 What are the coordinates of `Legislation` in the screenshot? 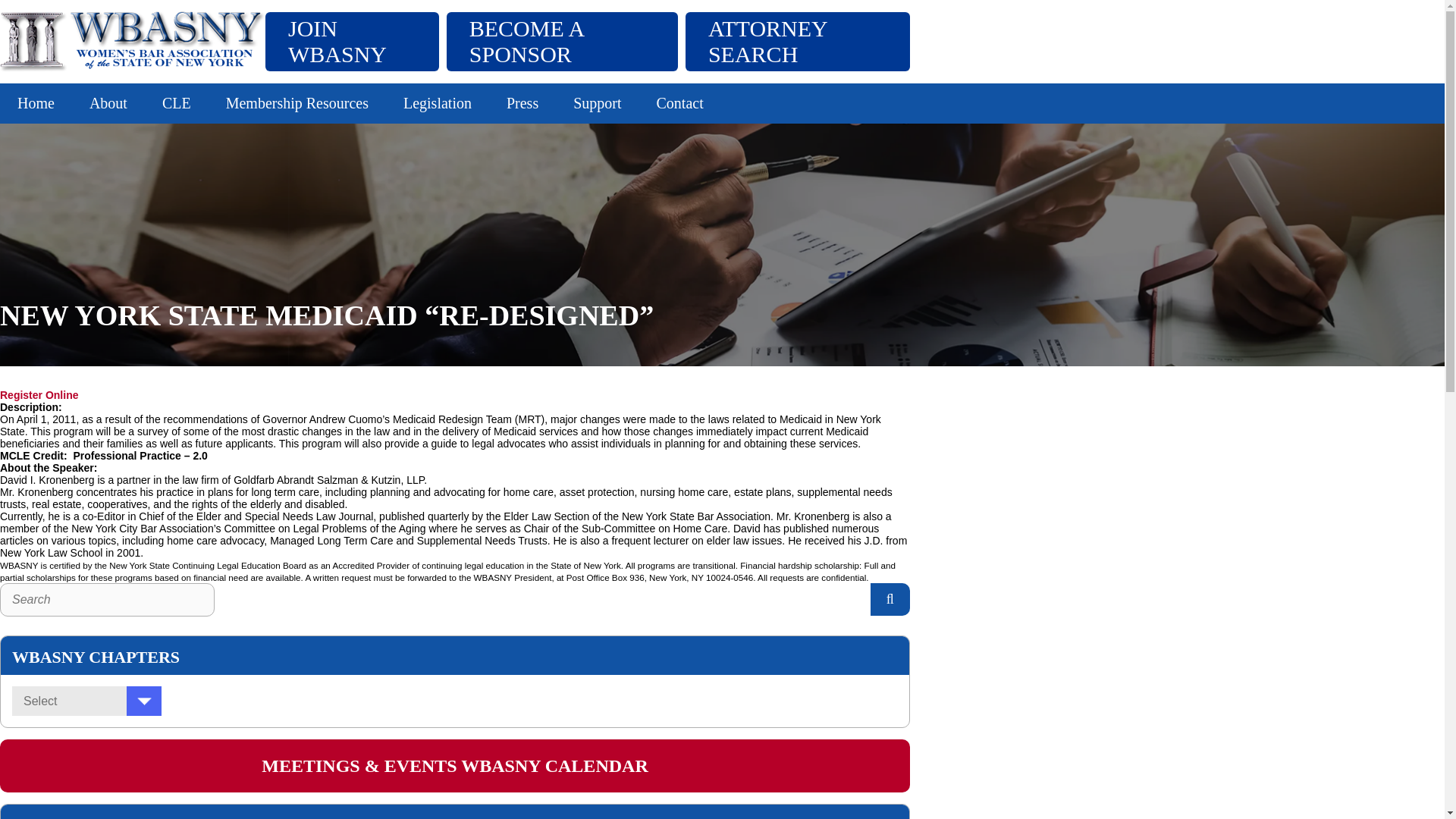 It's located at (437, 103).